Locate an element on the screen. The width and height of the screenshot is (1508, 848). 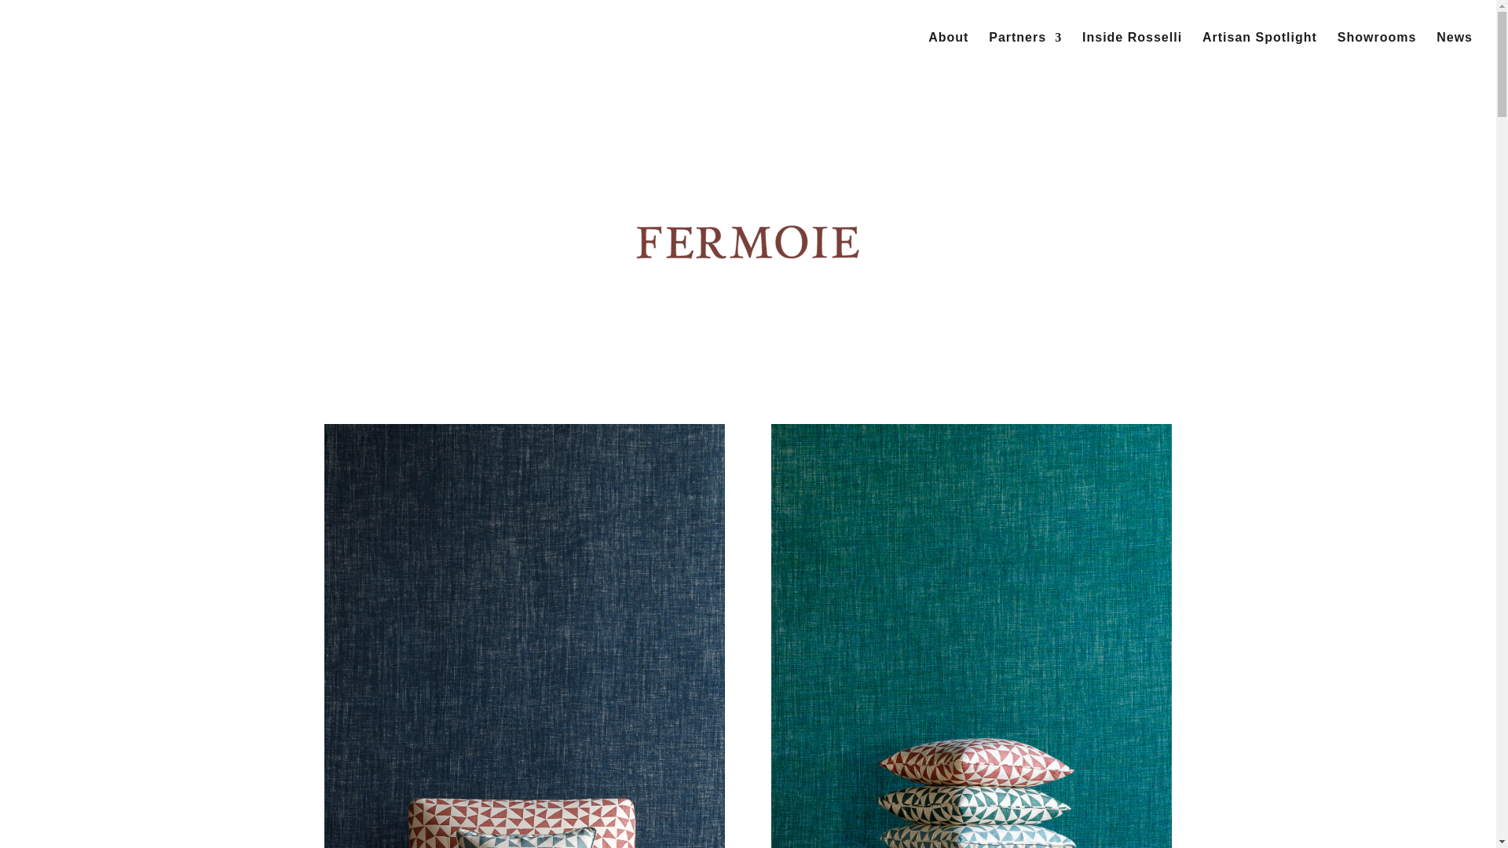
Inside Rosselli is located at coordinates (1133, 53).